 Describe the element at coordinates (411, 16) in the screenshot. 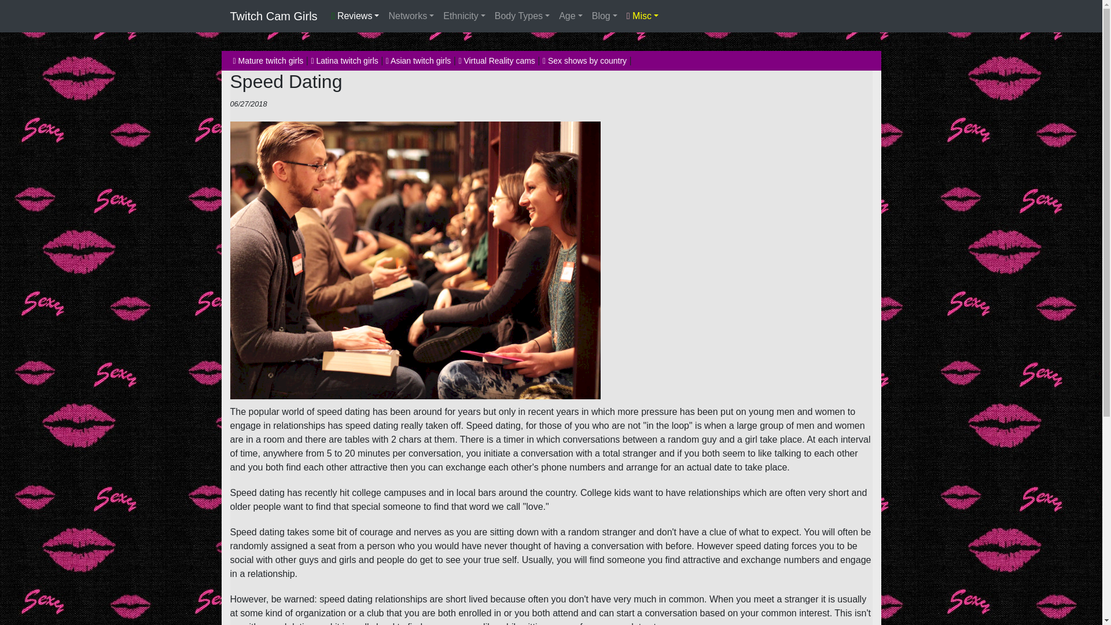

I see `Networks` at that location.